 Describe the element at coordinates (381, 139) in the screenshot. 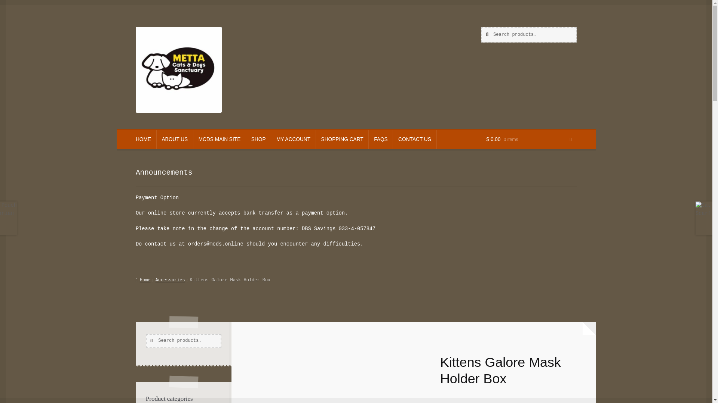

I see `FAQS` at that location.